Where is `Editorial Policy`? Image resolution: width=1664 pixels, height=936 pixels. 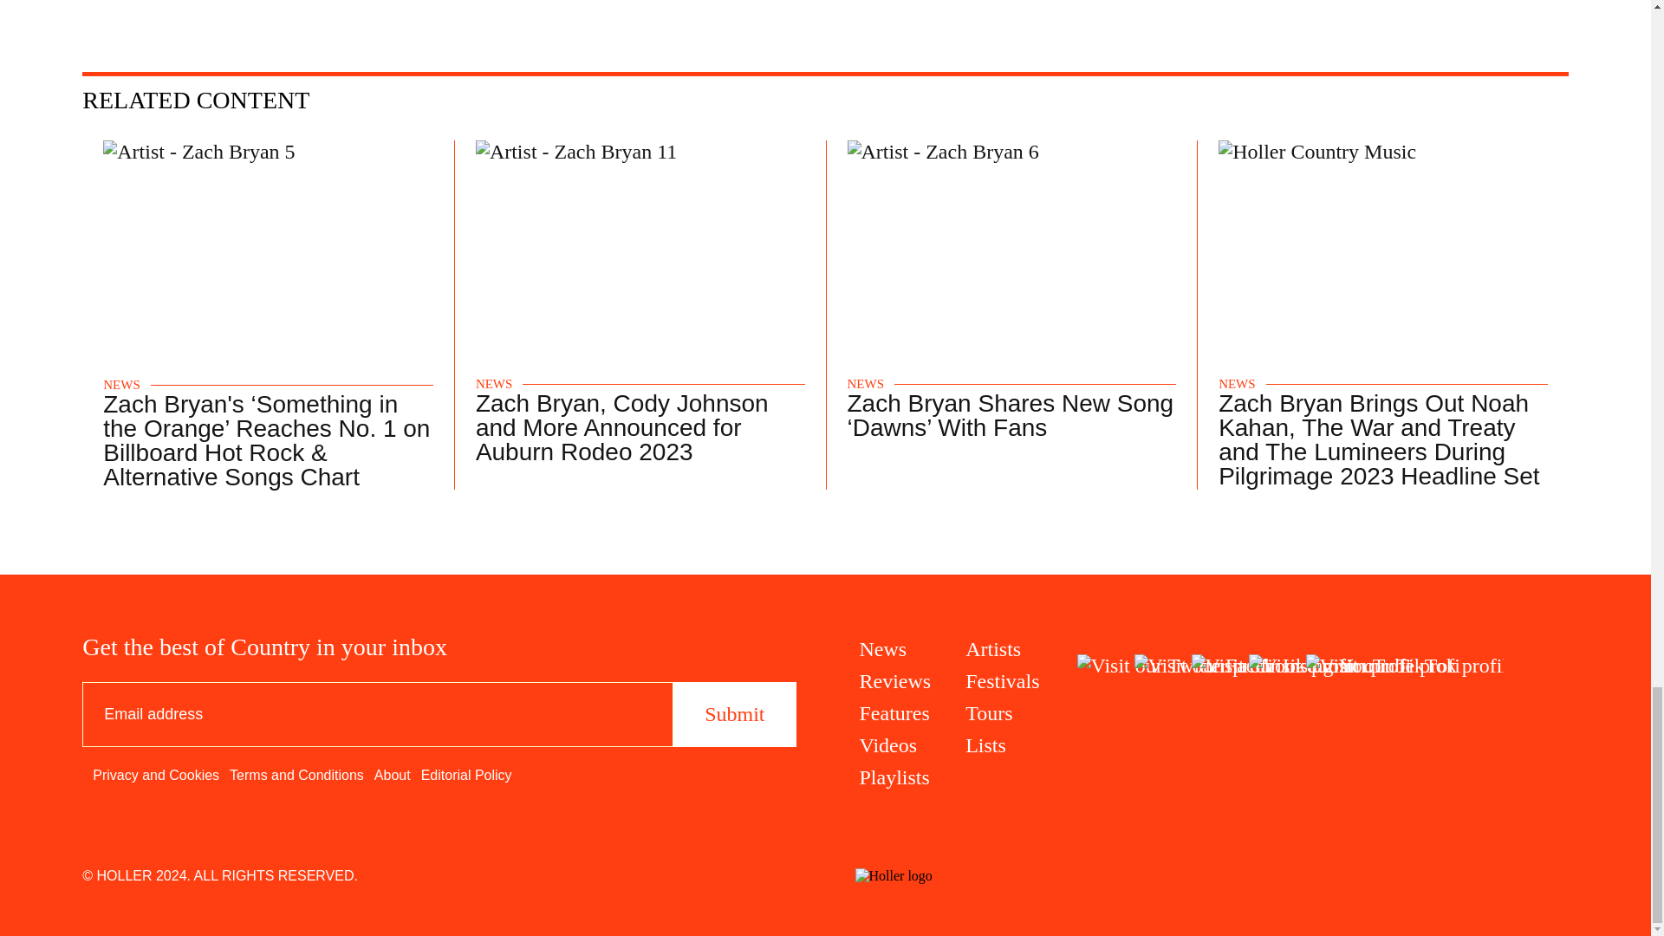
Editorial Policy is located at coordinates (466, 775).